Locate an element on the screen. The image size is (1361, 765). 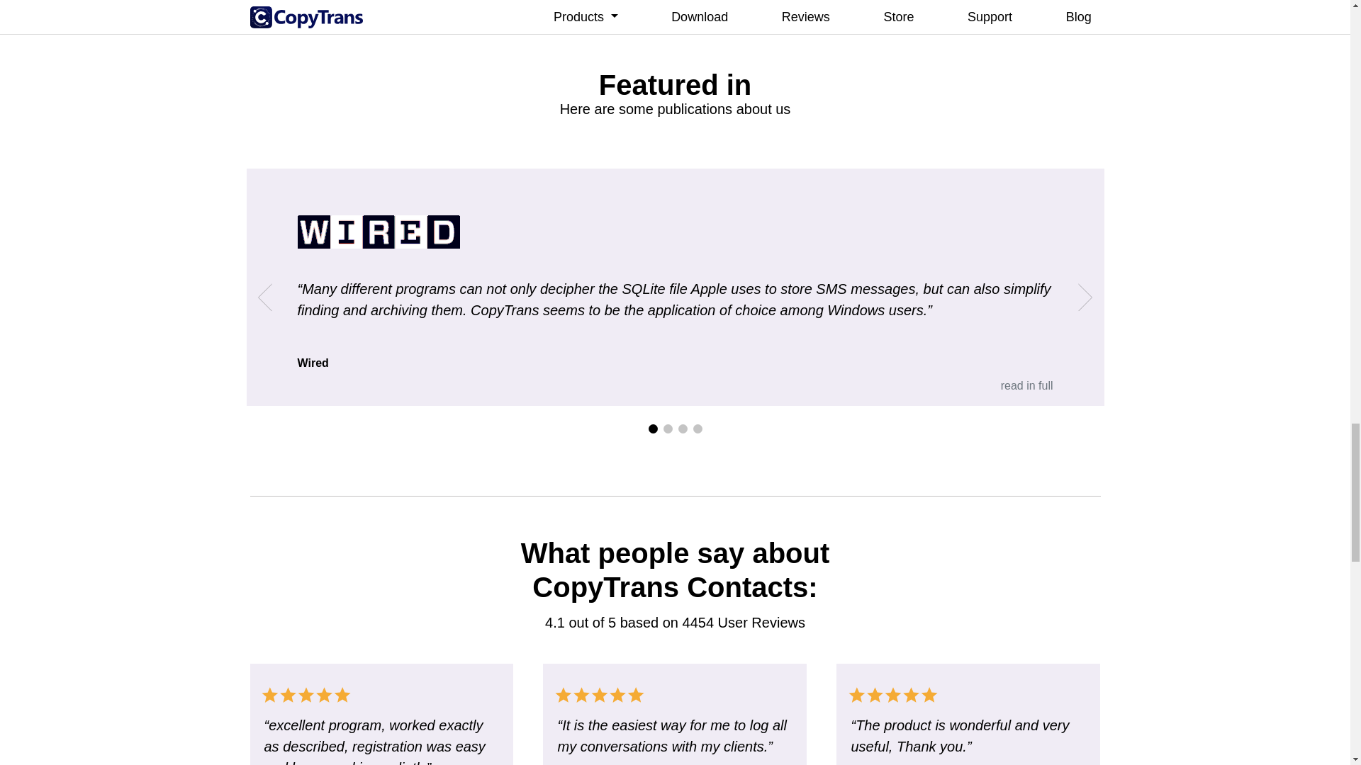
read in full is located at coordinates (1026, 386).